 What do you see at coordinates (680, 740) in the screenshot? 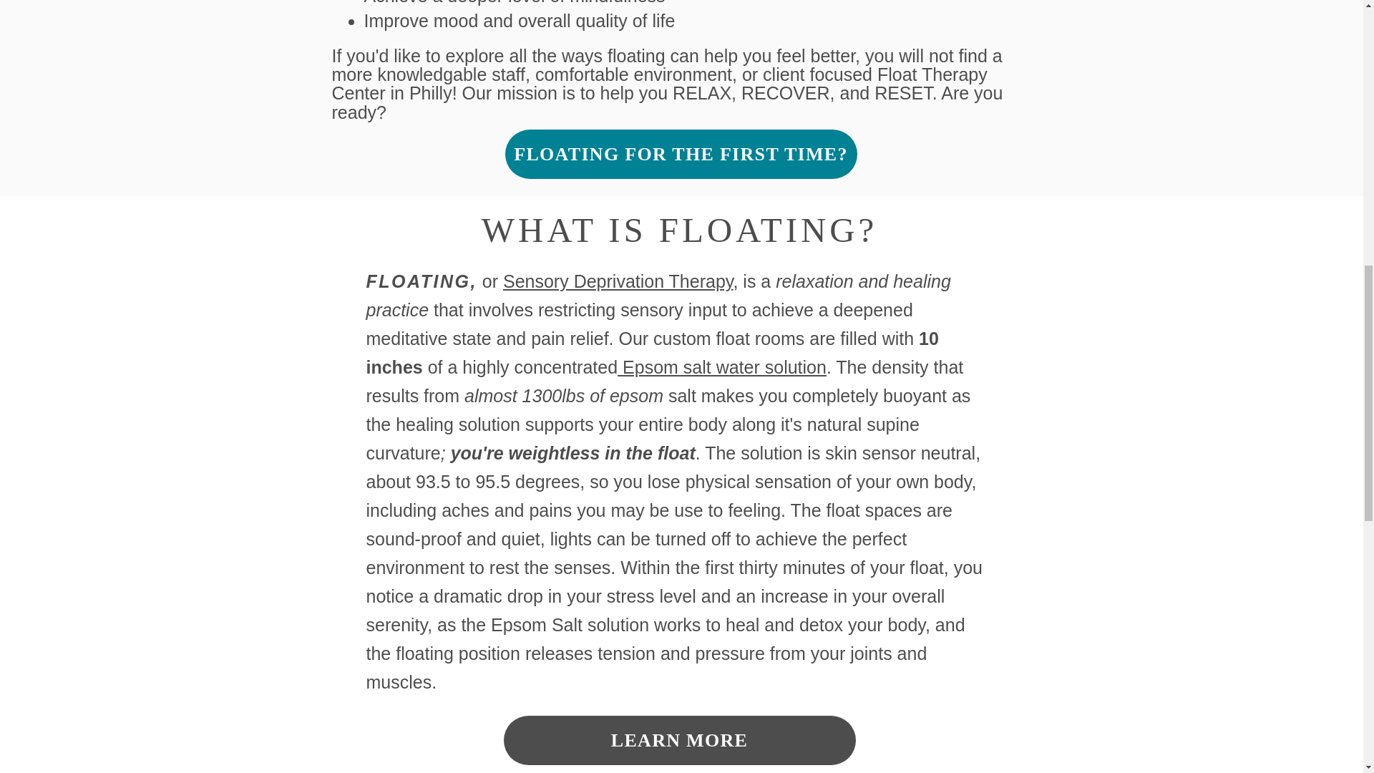
I see `LEARN MORE` at bounding box center [680, 740].